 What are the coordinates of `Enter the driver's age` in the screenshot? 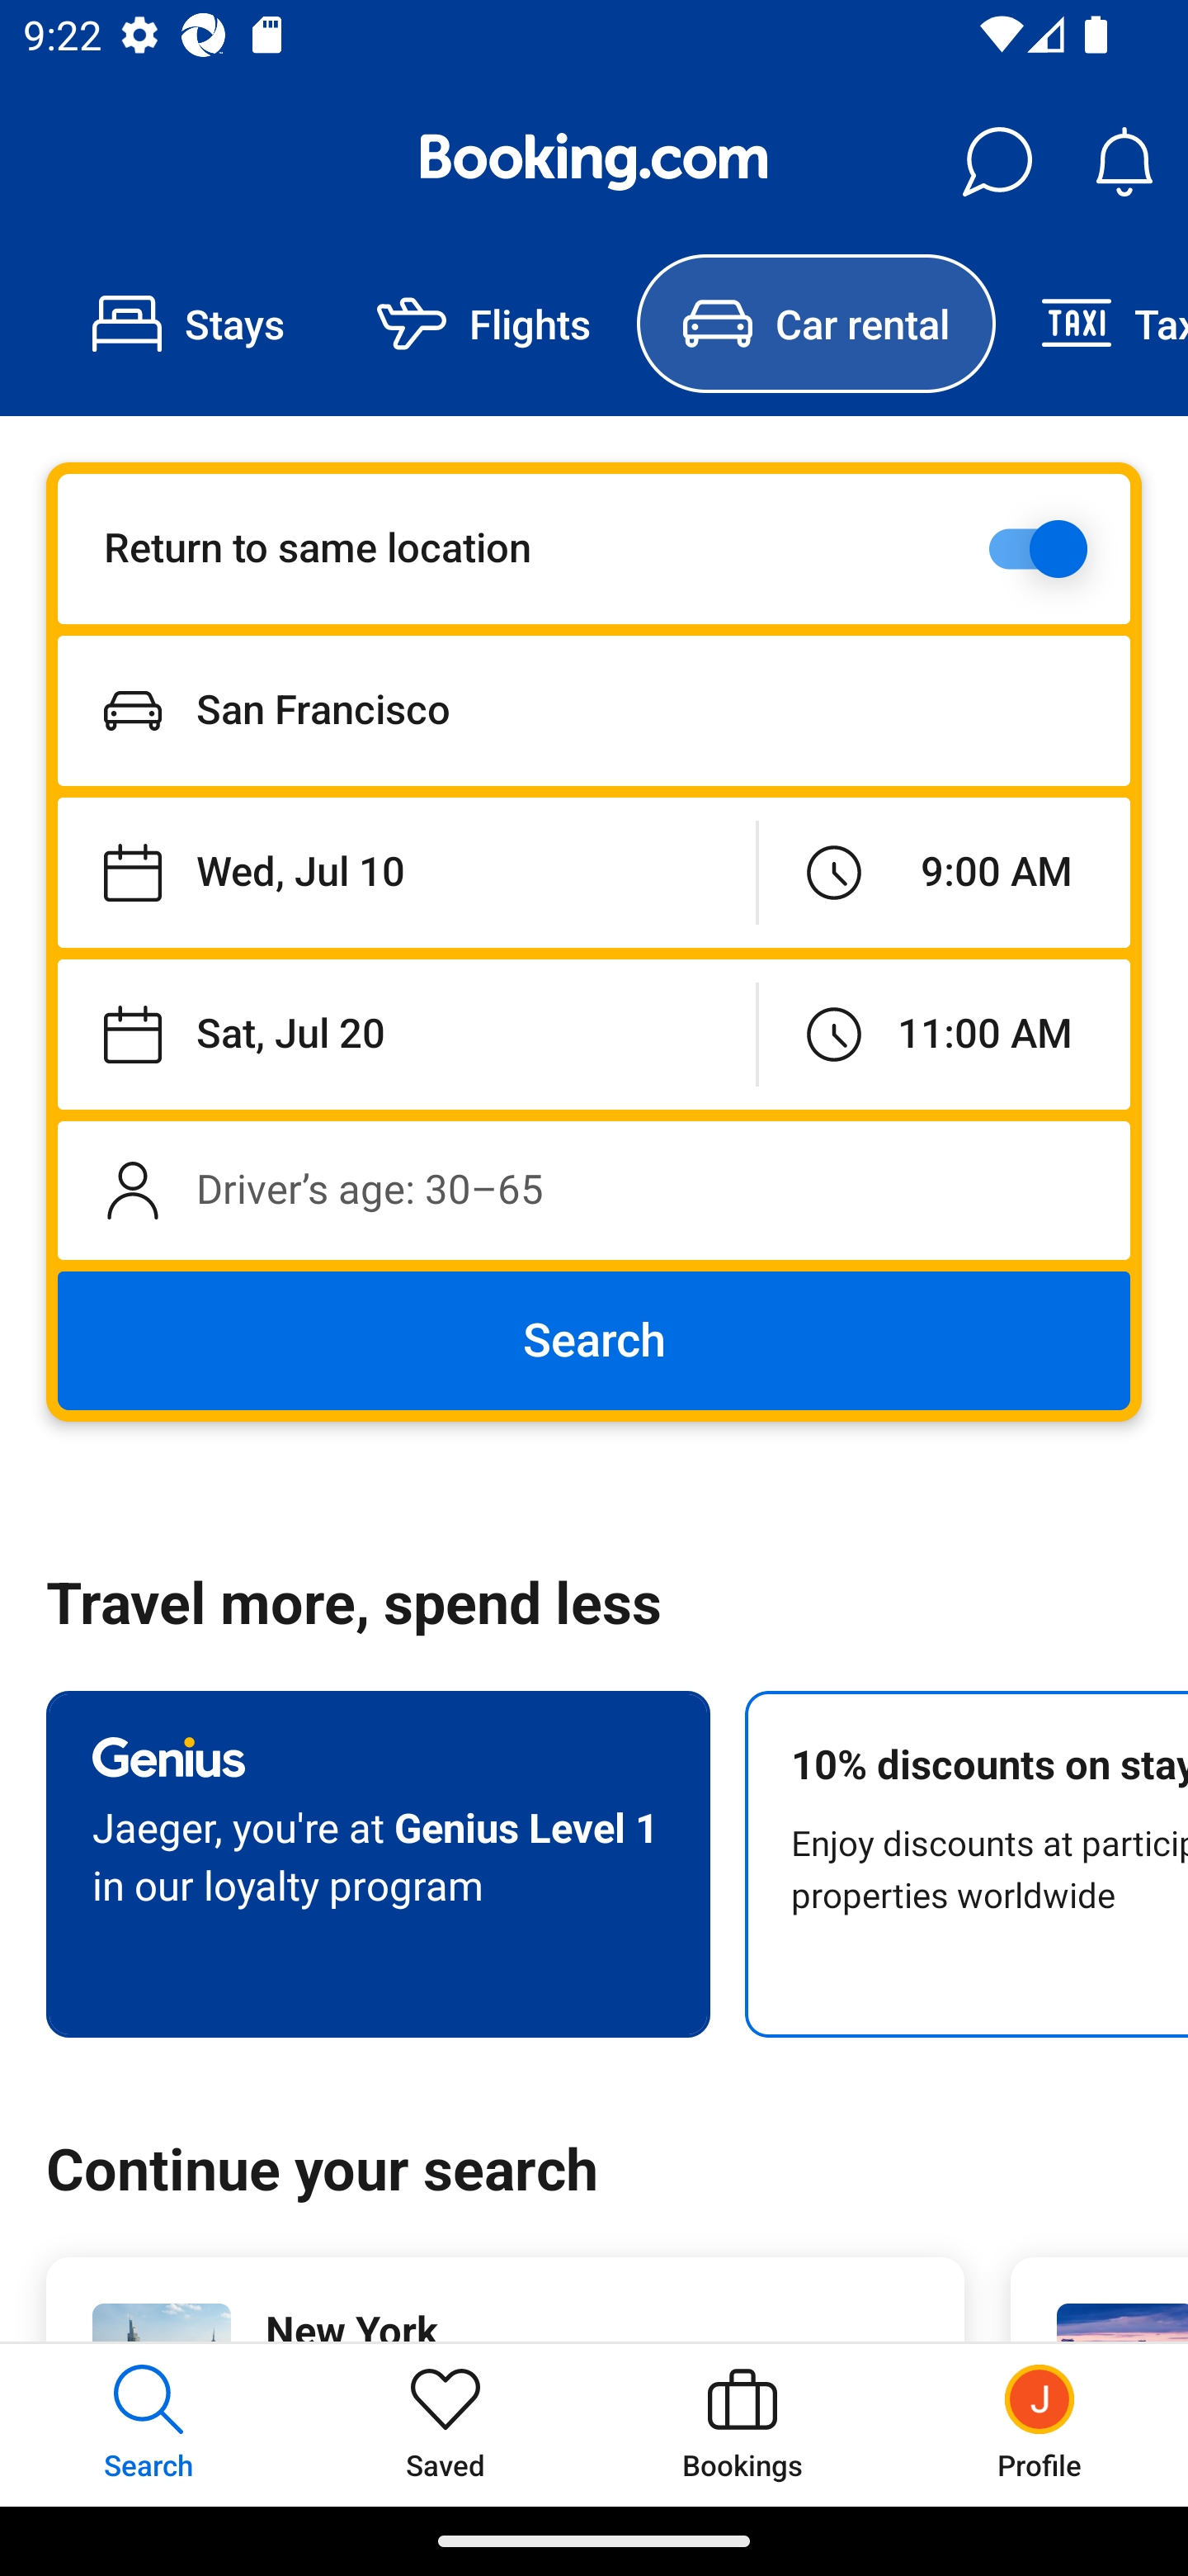 It's located at (594, 1190).